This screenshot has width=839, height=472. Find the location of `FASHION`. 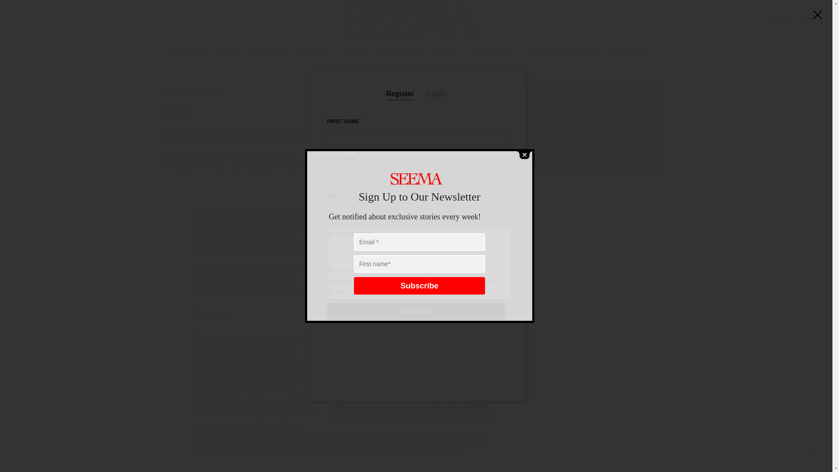

FASHION is located at coordinates (316, 51).